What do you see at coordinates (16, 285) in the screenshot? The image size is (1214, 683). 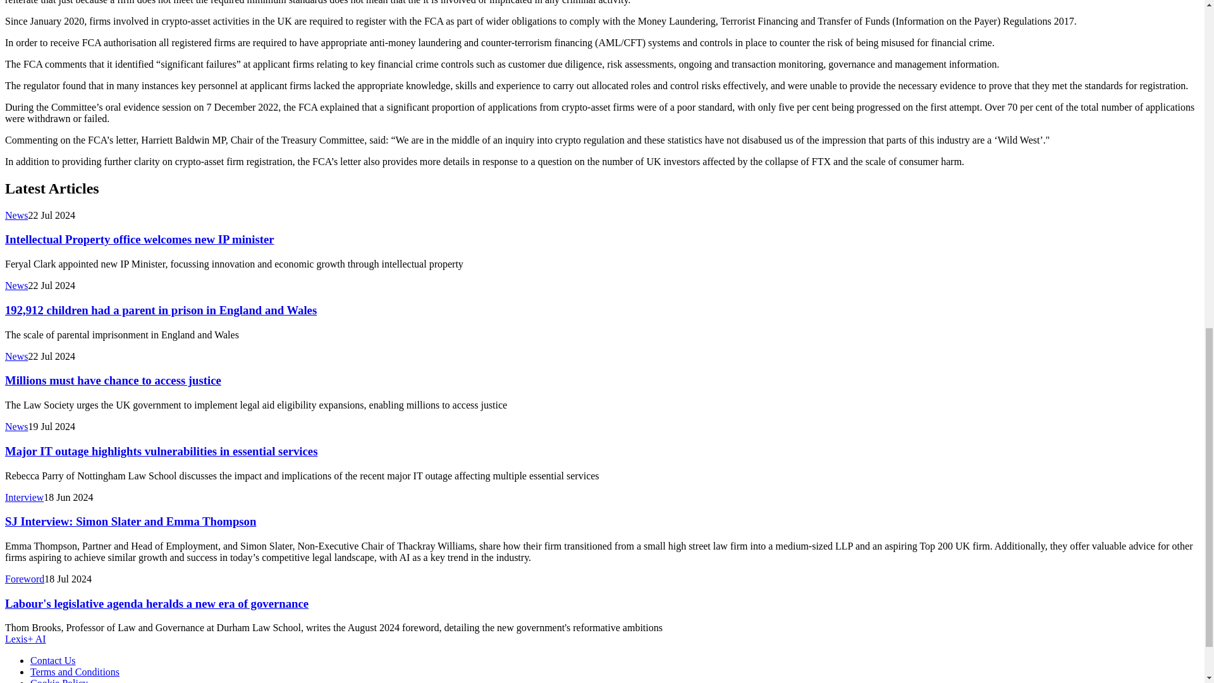 I see `News` at bounding box center [16, 285].